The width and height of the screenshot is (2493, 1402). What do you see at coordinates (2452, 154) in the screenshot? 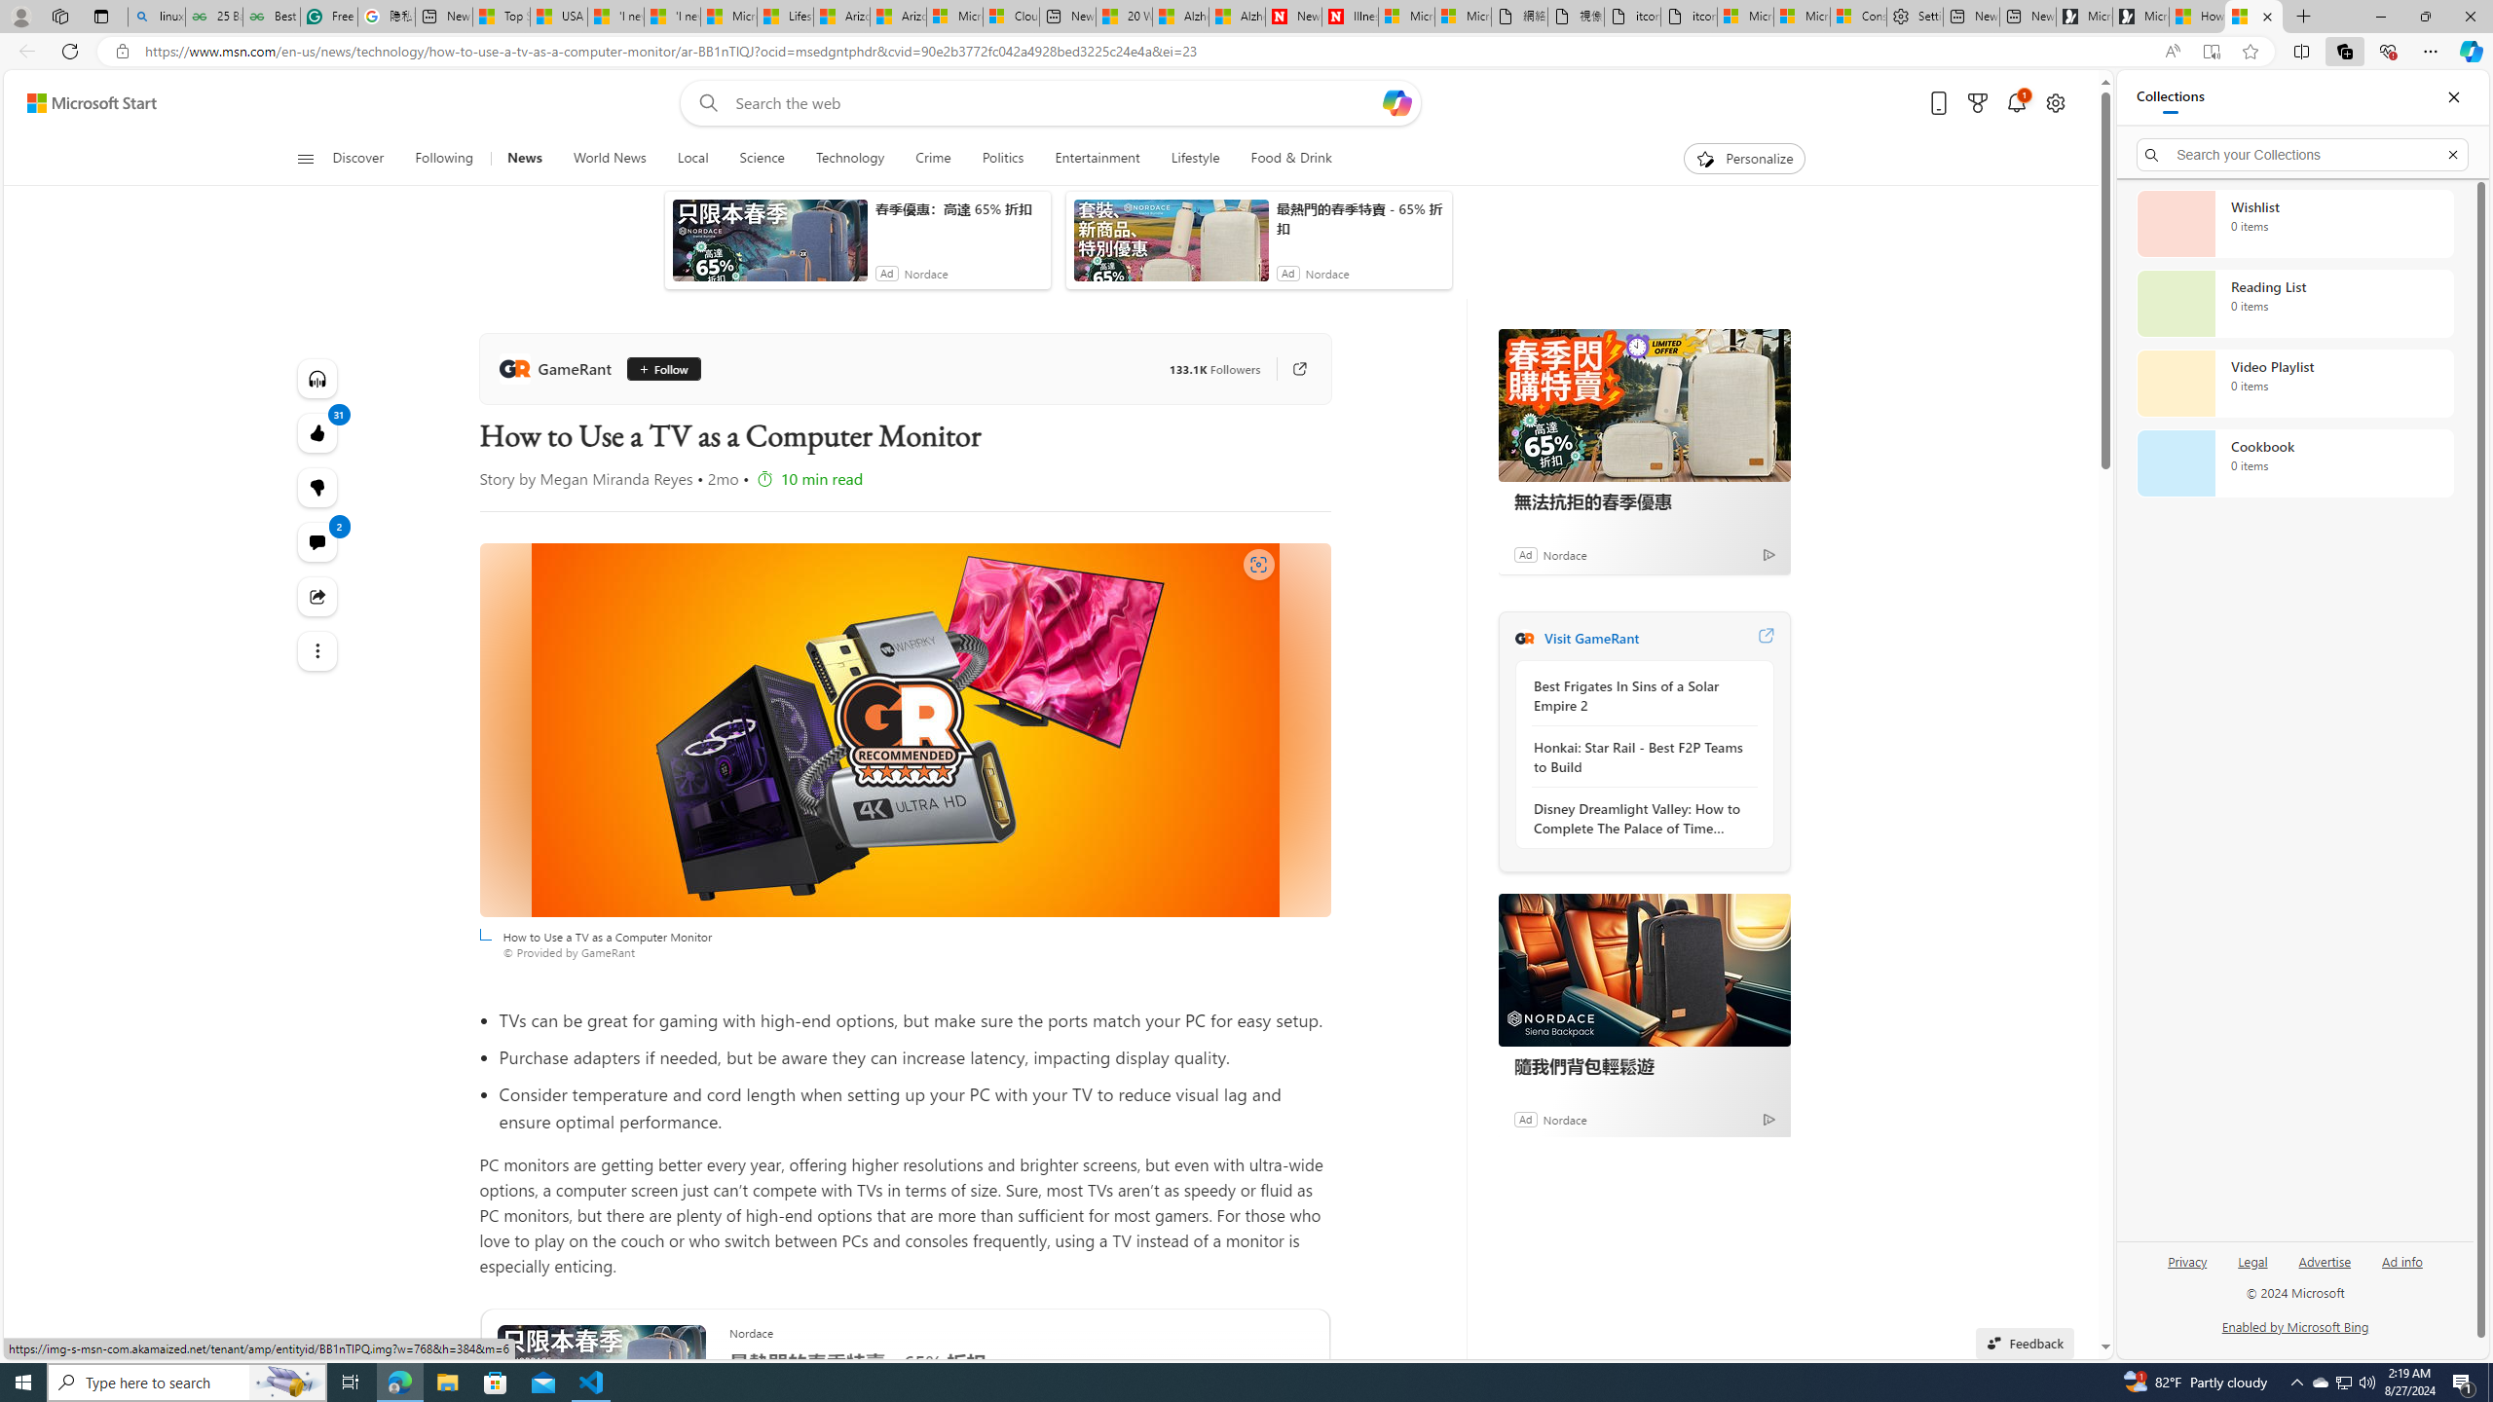
I see `Exit search` at bounding box center [2452, 154].